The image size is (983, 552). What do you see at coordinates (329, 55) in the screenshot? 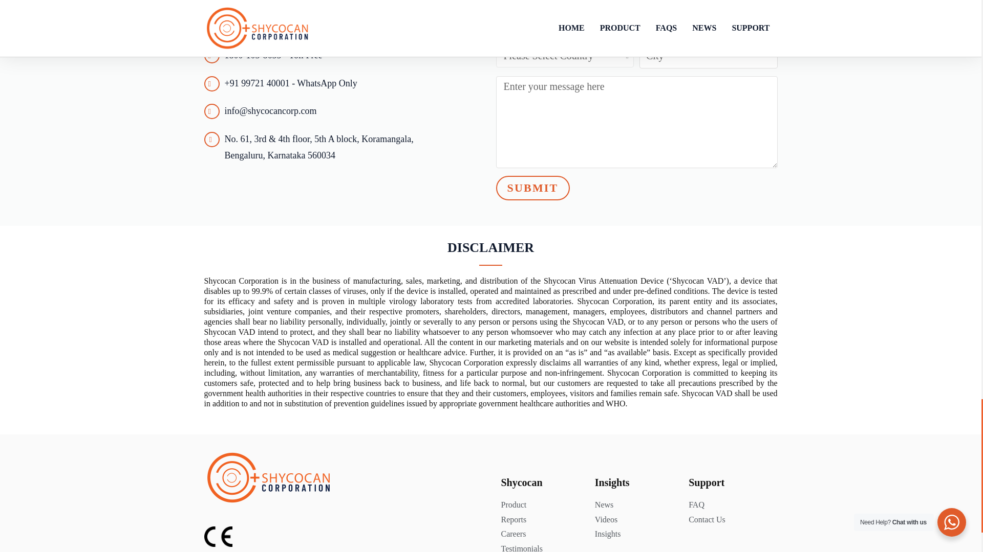
I see `1800-103-8655 - Toll Free` at bounding box center [329, 55].